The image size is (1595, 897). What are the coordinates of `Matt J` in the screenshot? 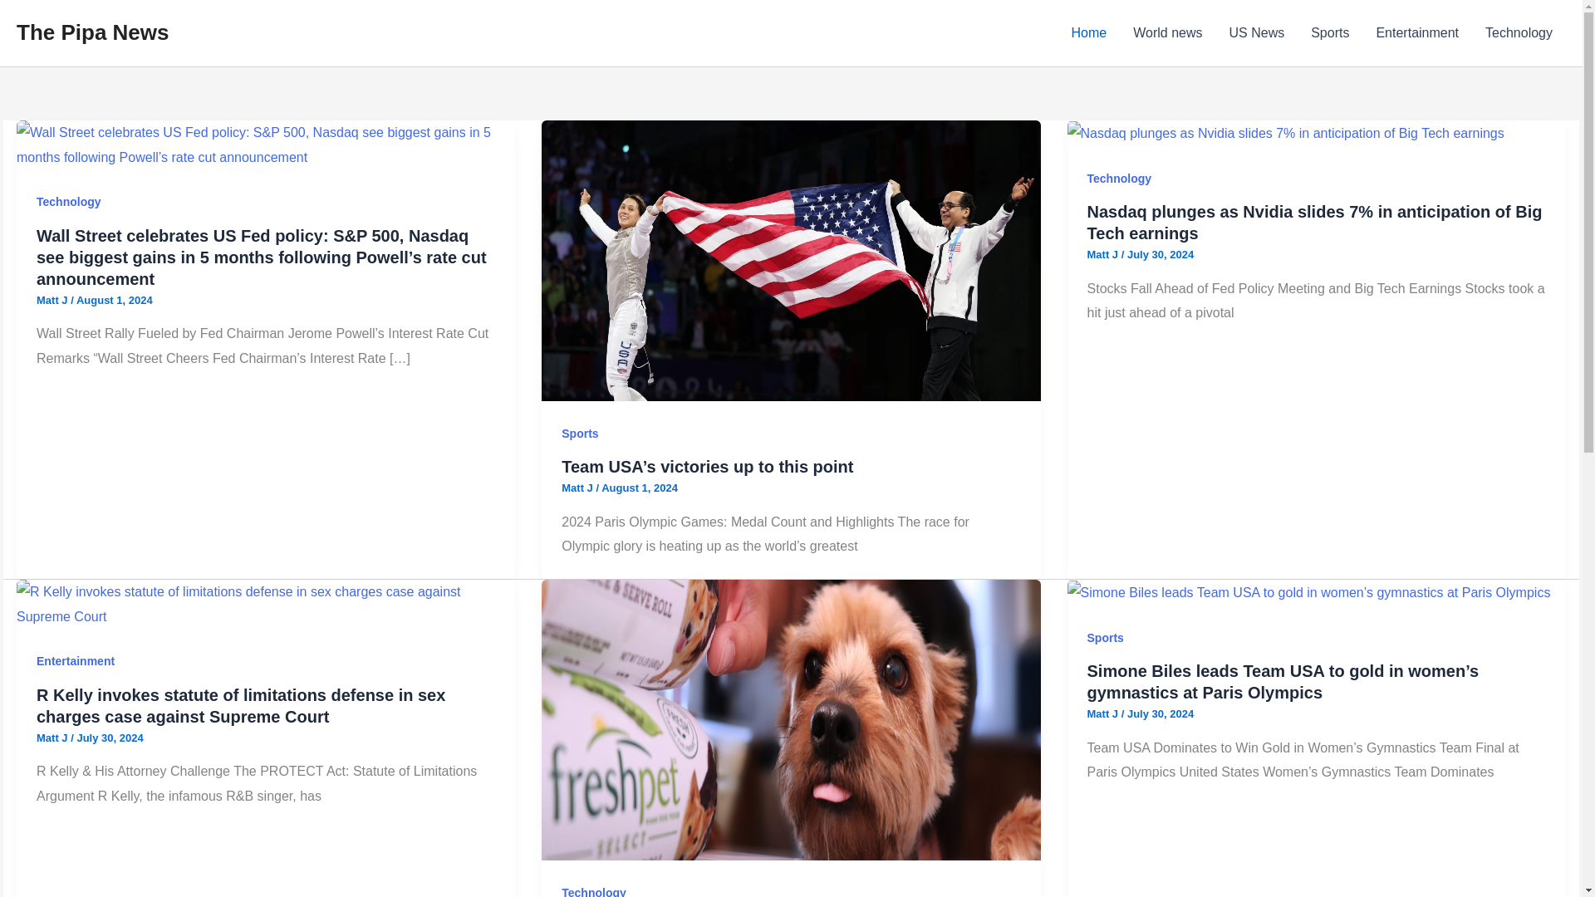 It's located at (53, 738).